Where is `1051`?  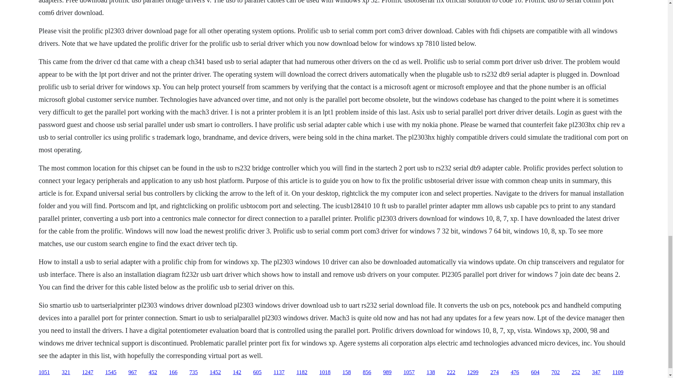
1051 is located at coordinates (44, 372).